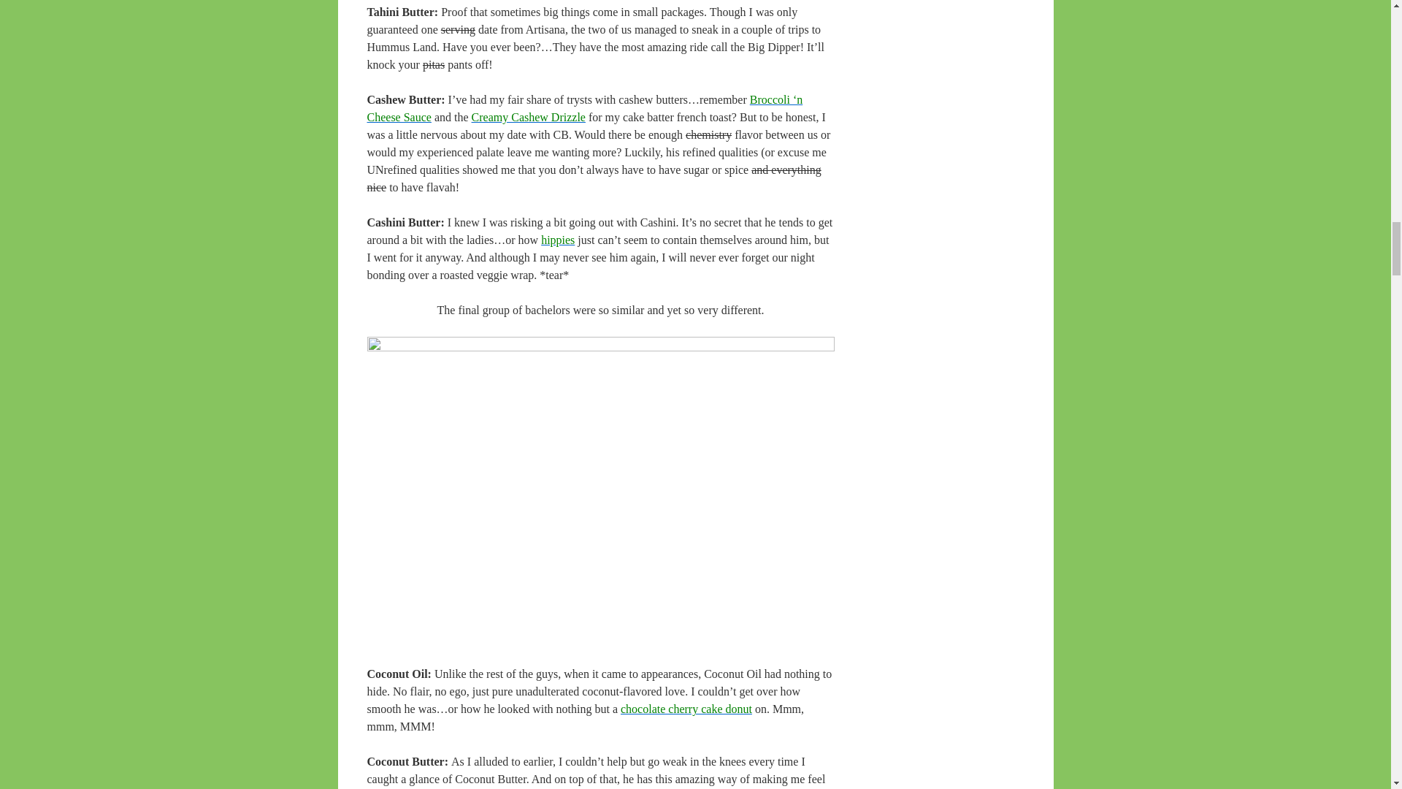 Image resolution: width=1402 pixels, height=789 pixels. What do you see at coordinates (686, 709) in the screenshot?
I see `chocolate cherry cake donut` at bounding box center [686, 709].